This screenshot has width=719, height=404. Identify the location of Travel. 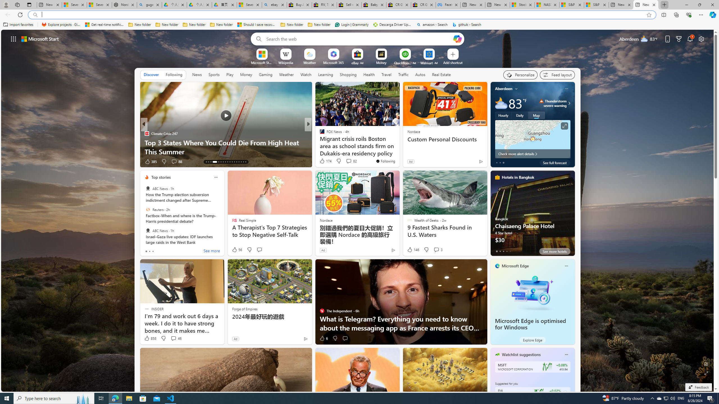
(386, 75).